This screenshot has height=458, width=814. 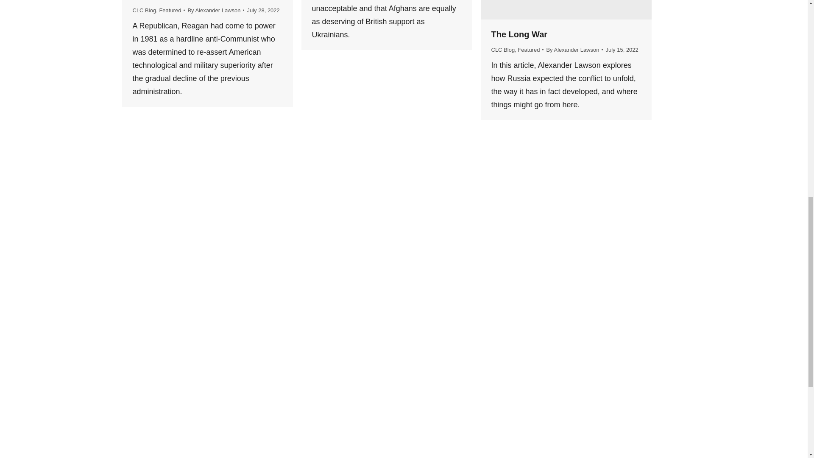 I want to click on View all posts by Alexander Lawson, so click(x=215, y=10).